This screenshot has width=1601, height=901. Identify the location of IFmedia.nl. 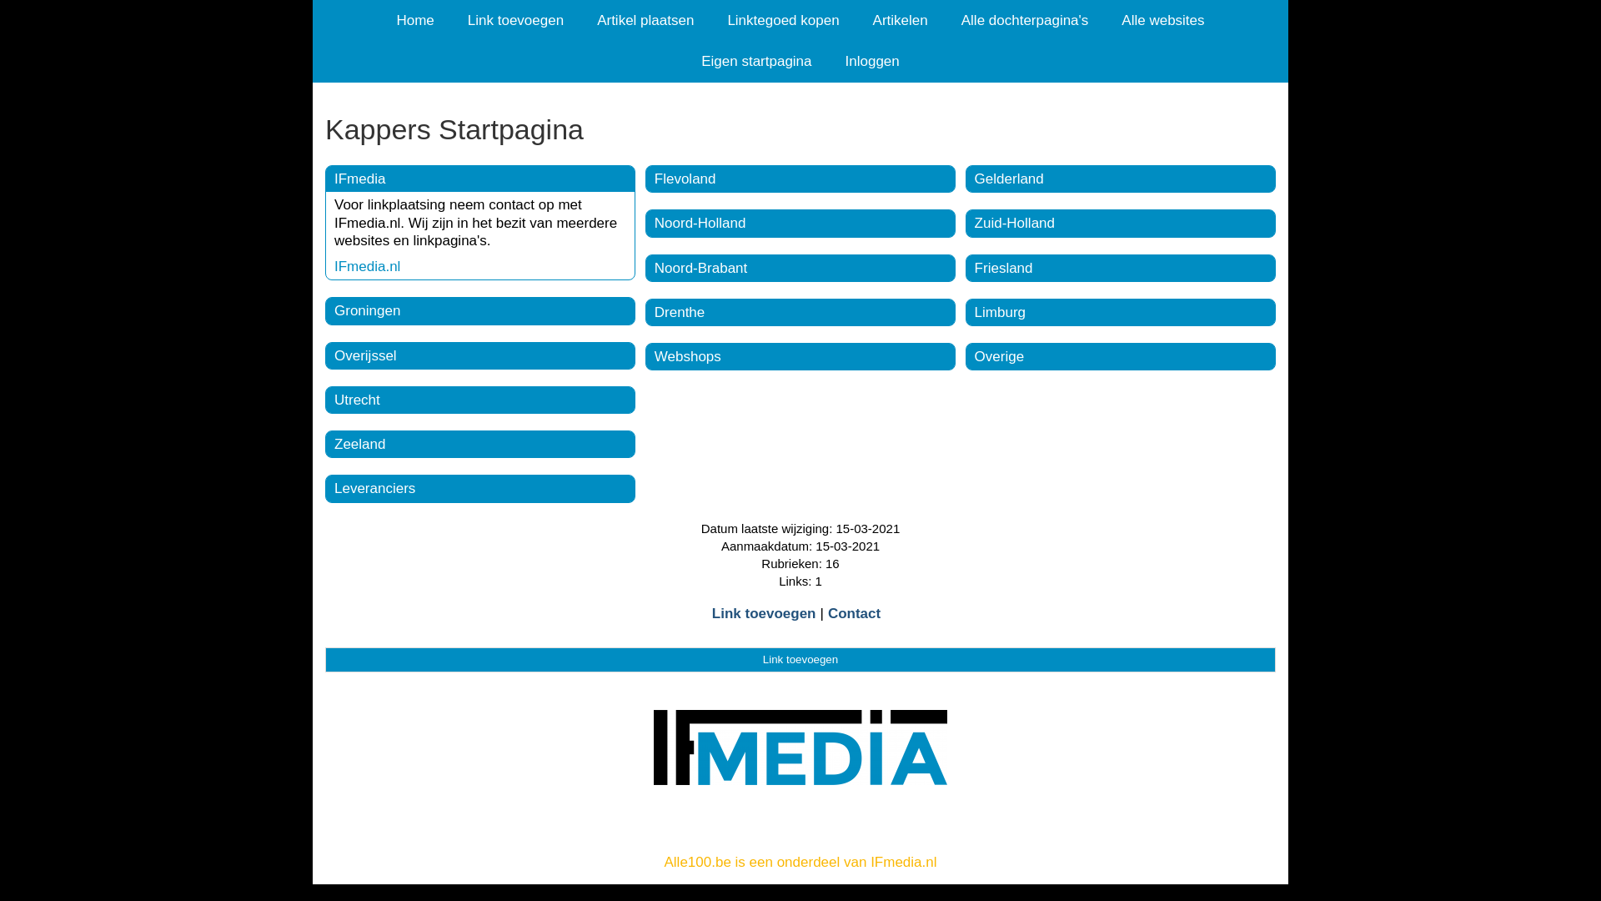
(367, 267).